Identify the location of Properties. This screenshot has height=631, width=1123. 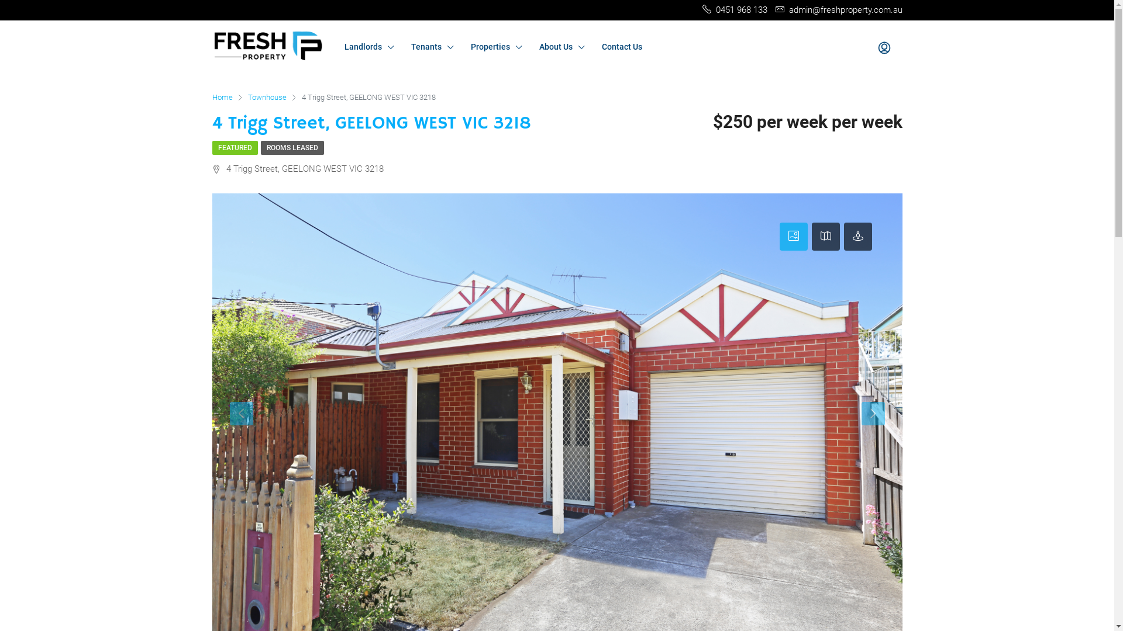
(496, 47).